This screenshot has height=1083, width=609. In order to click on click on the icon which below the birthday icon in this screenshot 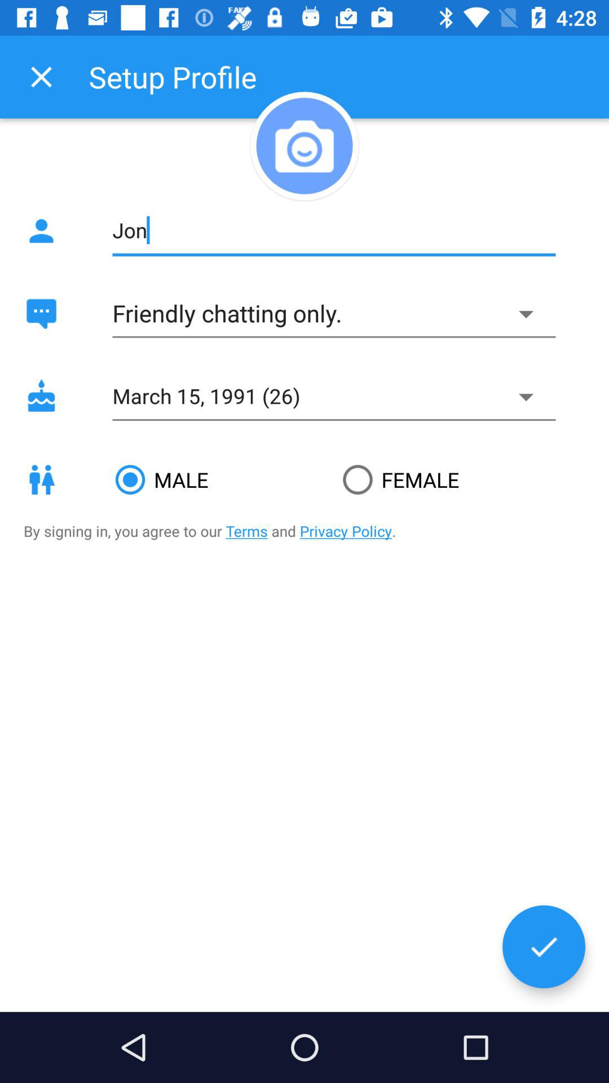, I will do `click(41, 479)`.